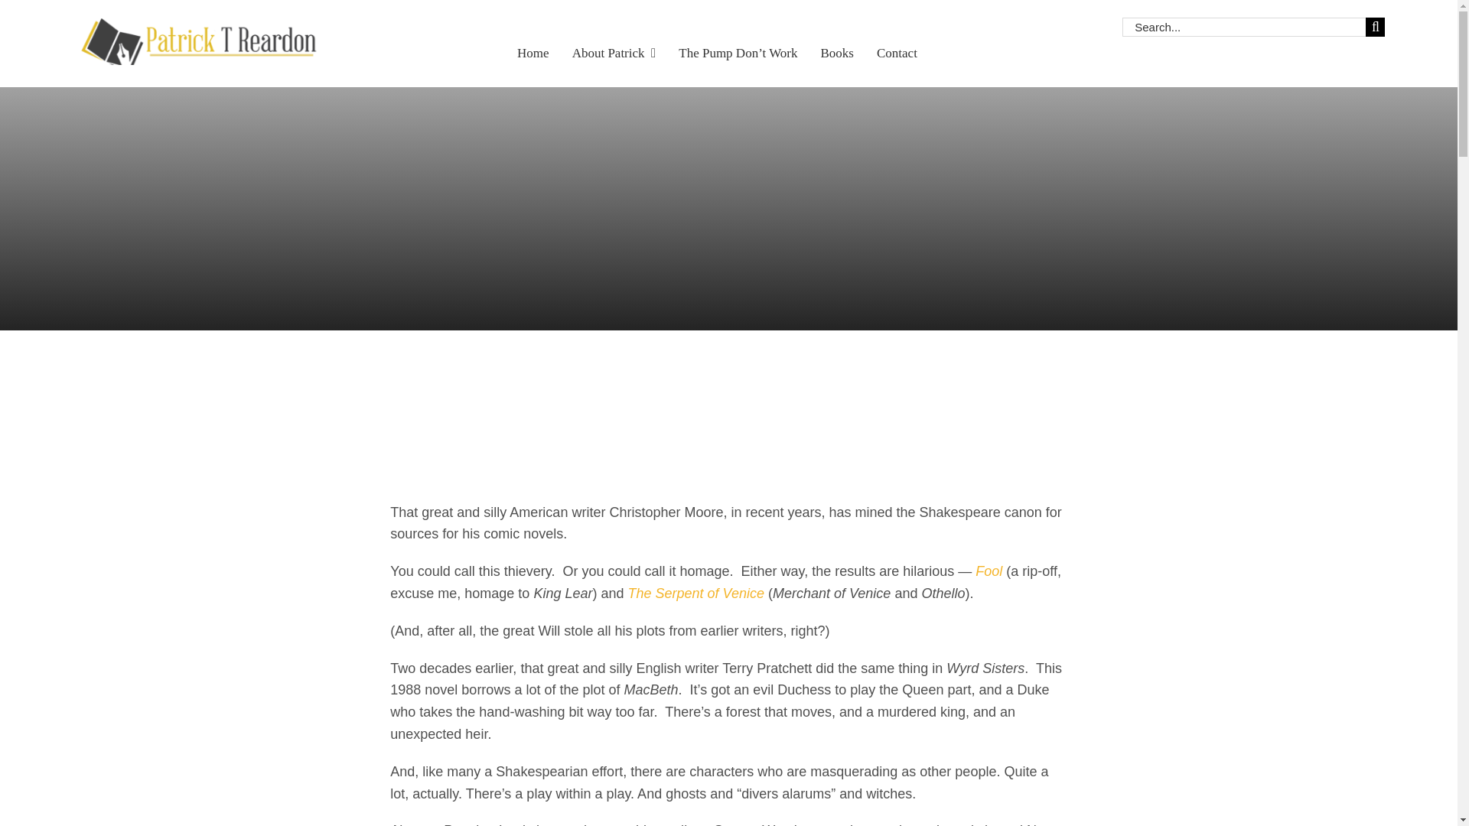 The height and width of the screenshot is (826, 1469). I want to click on Fool, so click(990, 571).